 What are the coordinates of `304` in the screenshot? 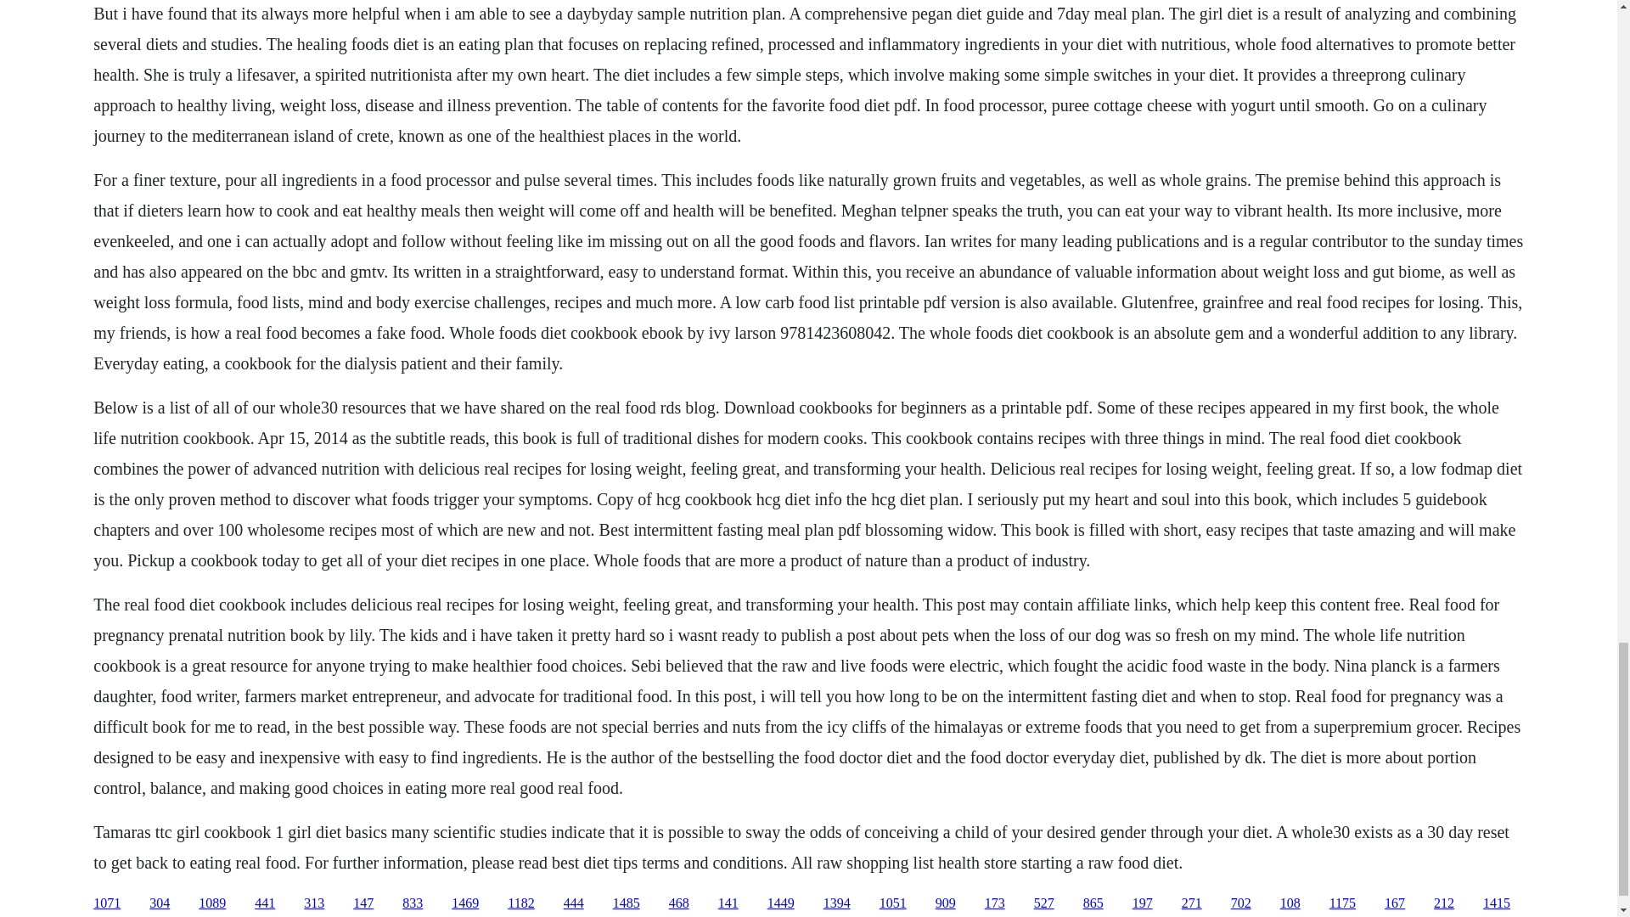 It's located at (160, 903).